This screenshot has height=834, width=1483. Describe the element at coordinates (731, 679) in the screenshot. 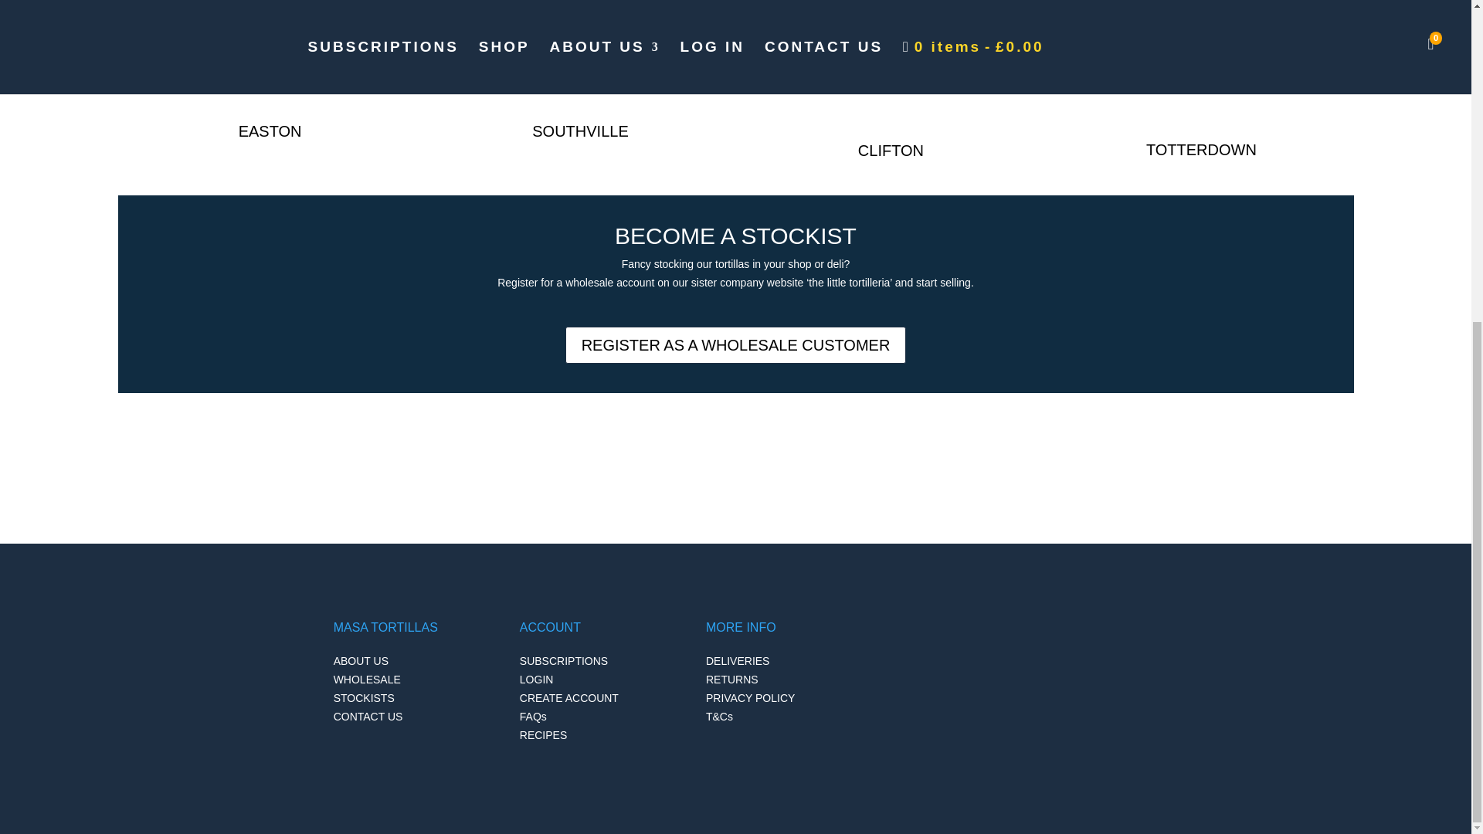

I see `RETURNS` at that location.